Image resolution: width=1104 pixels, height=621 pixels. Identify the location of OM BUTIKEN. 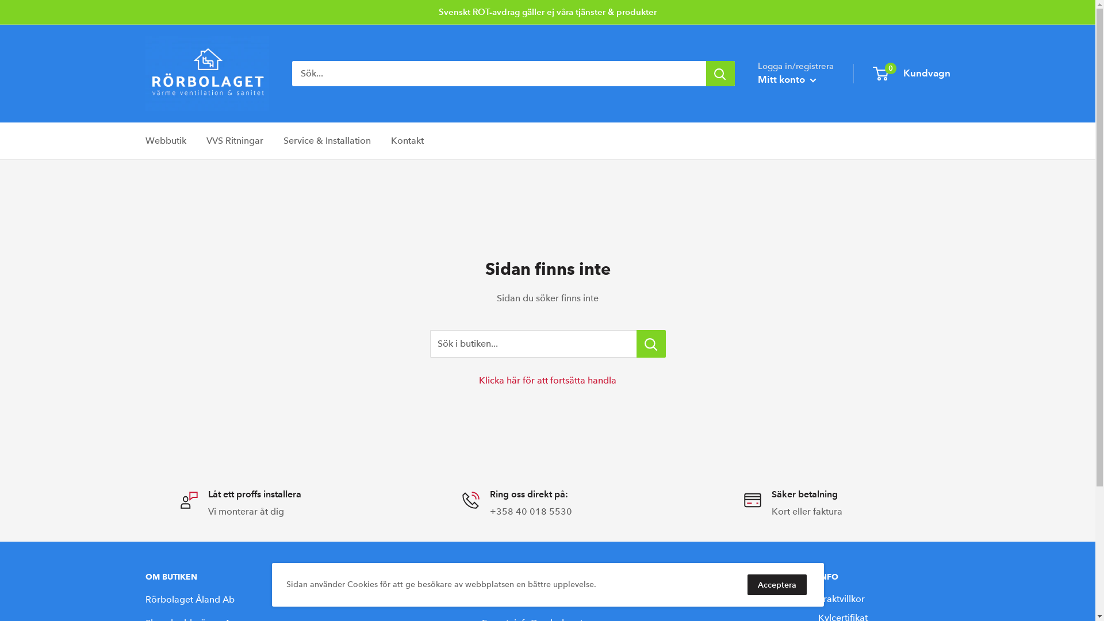
(293, 577).